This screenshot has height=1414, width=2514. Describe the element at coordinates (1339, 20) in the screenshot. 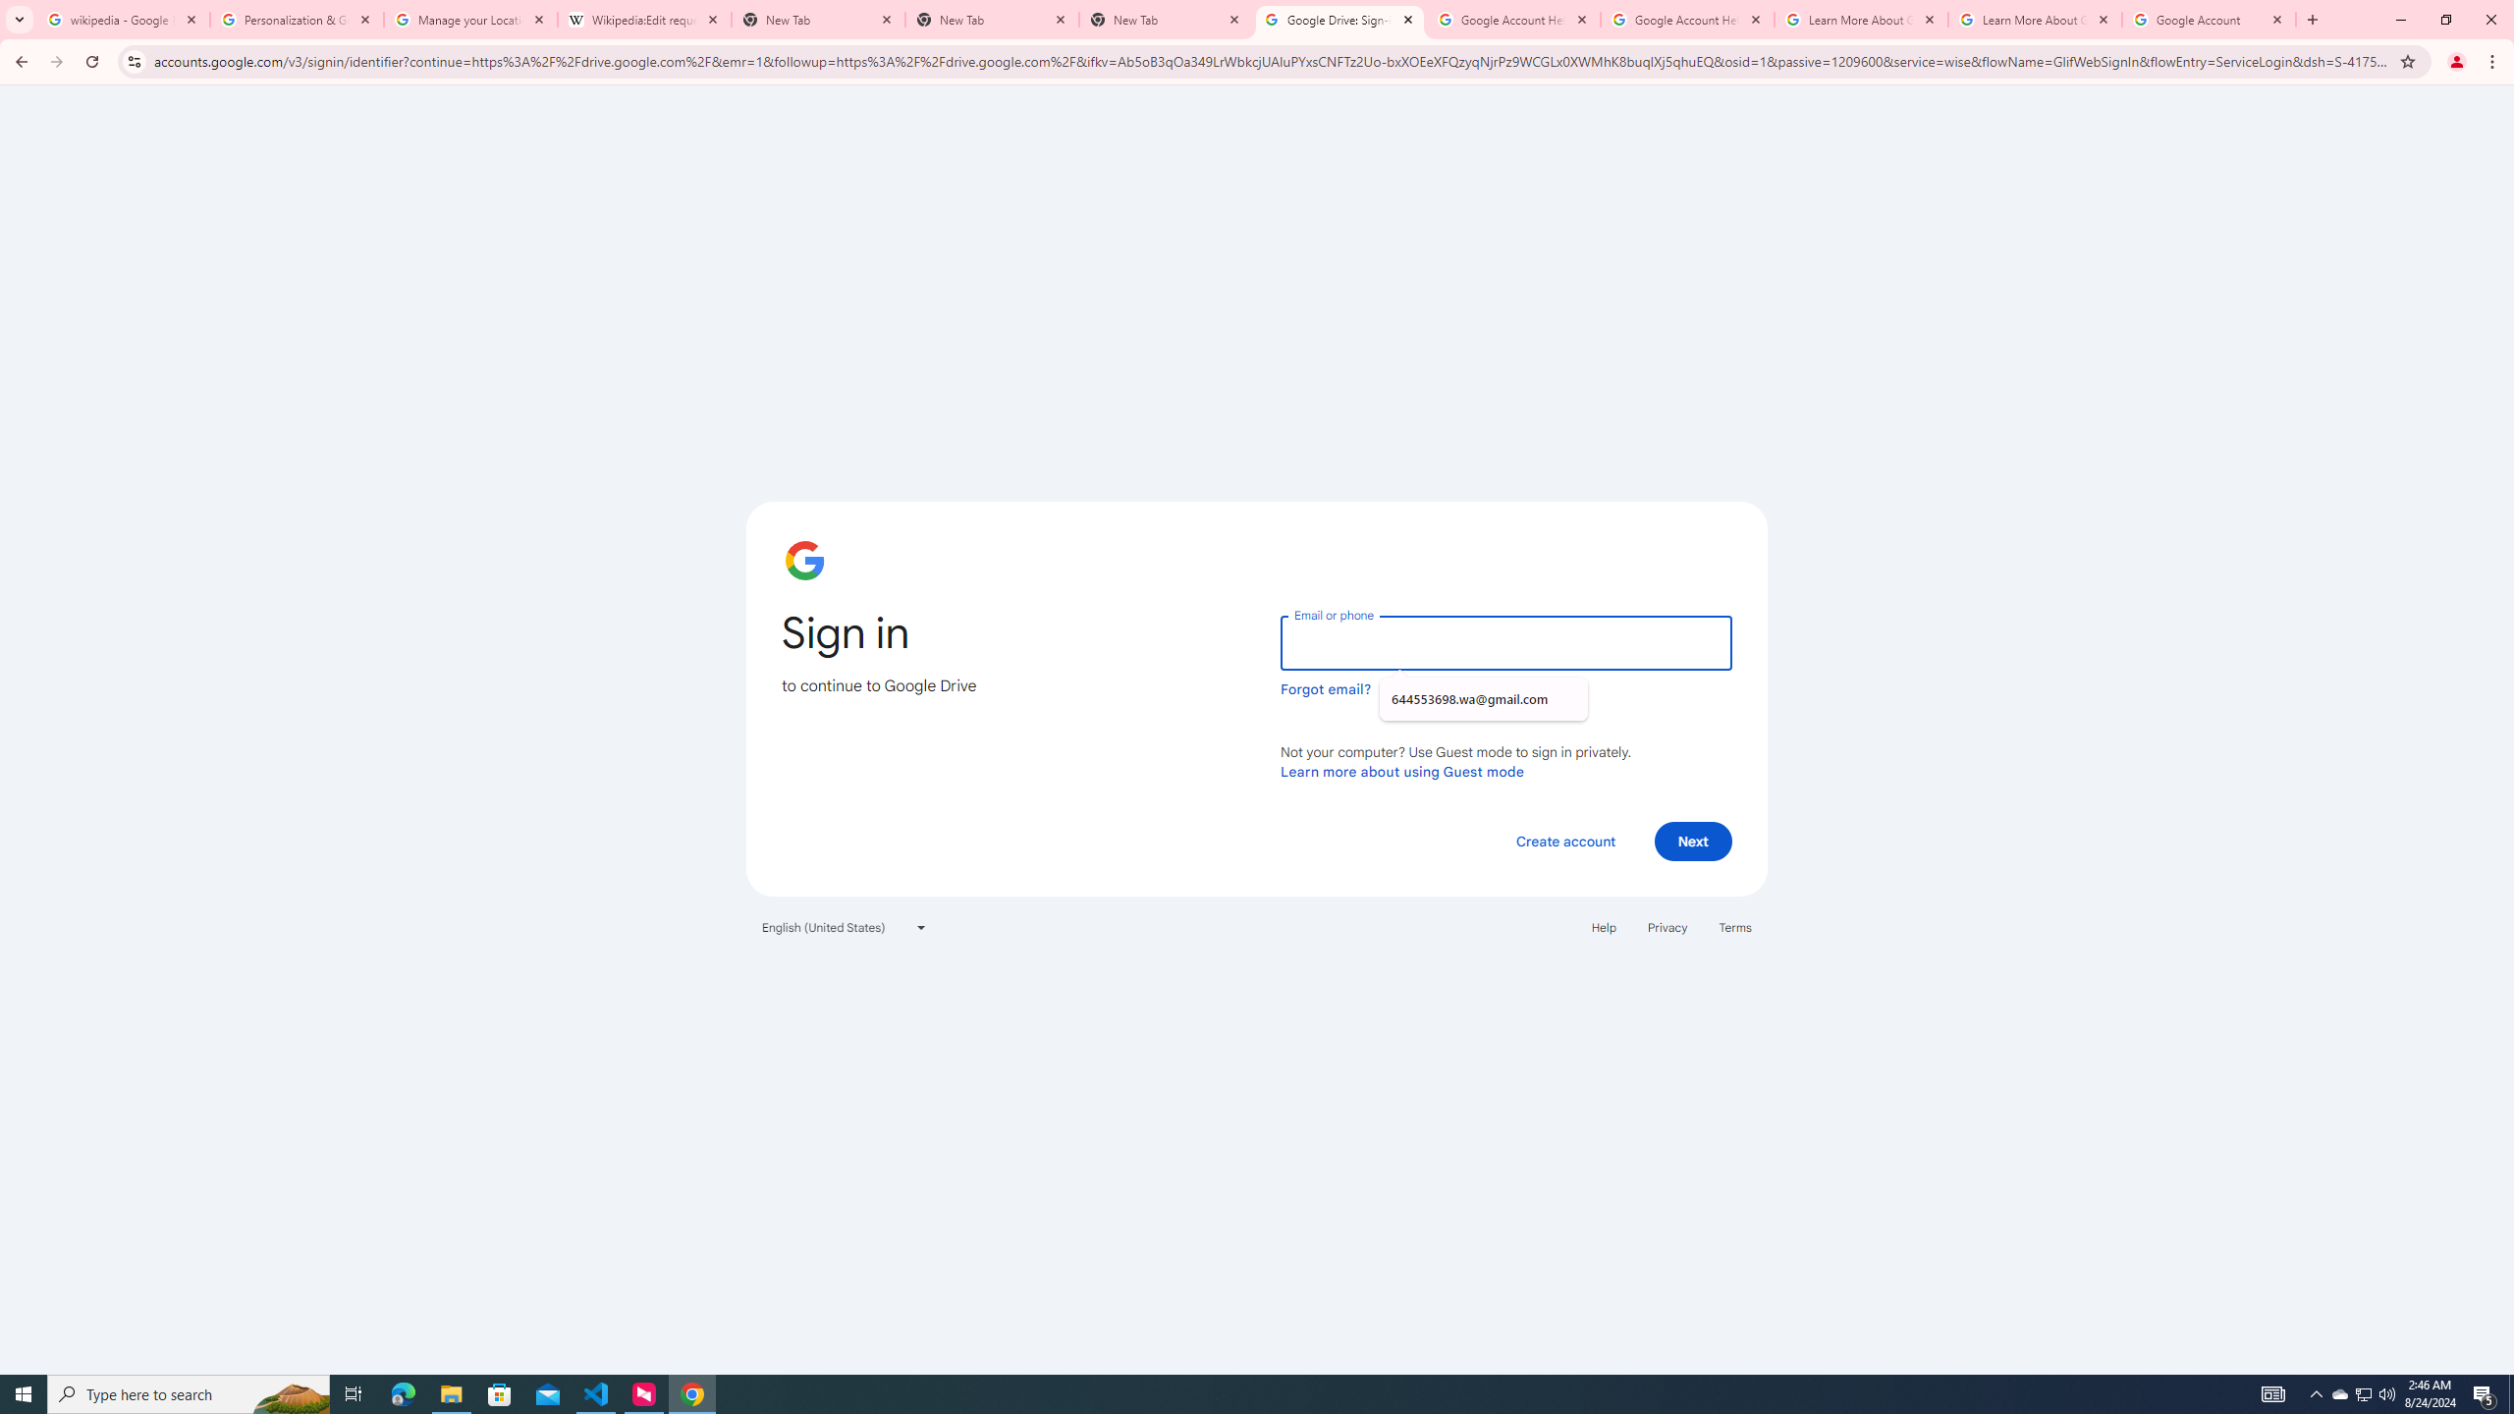

I see `Google Drive: Sign-in` at that location.